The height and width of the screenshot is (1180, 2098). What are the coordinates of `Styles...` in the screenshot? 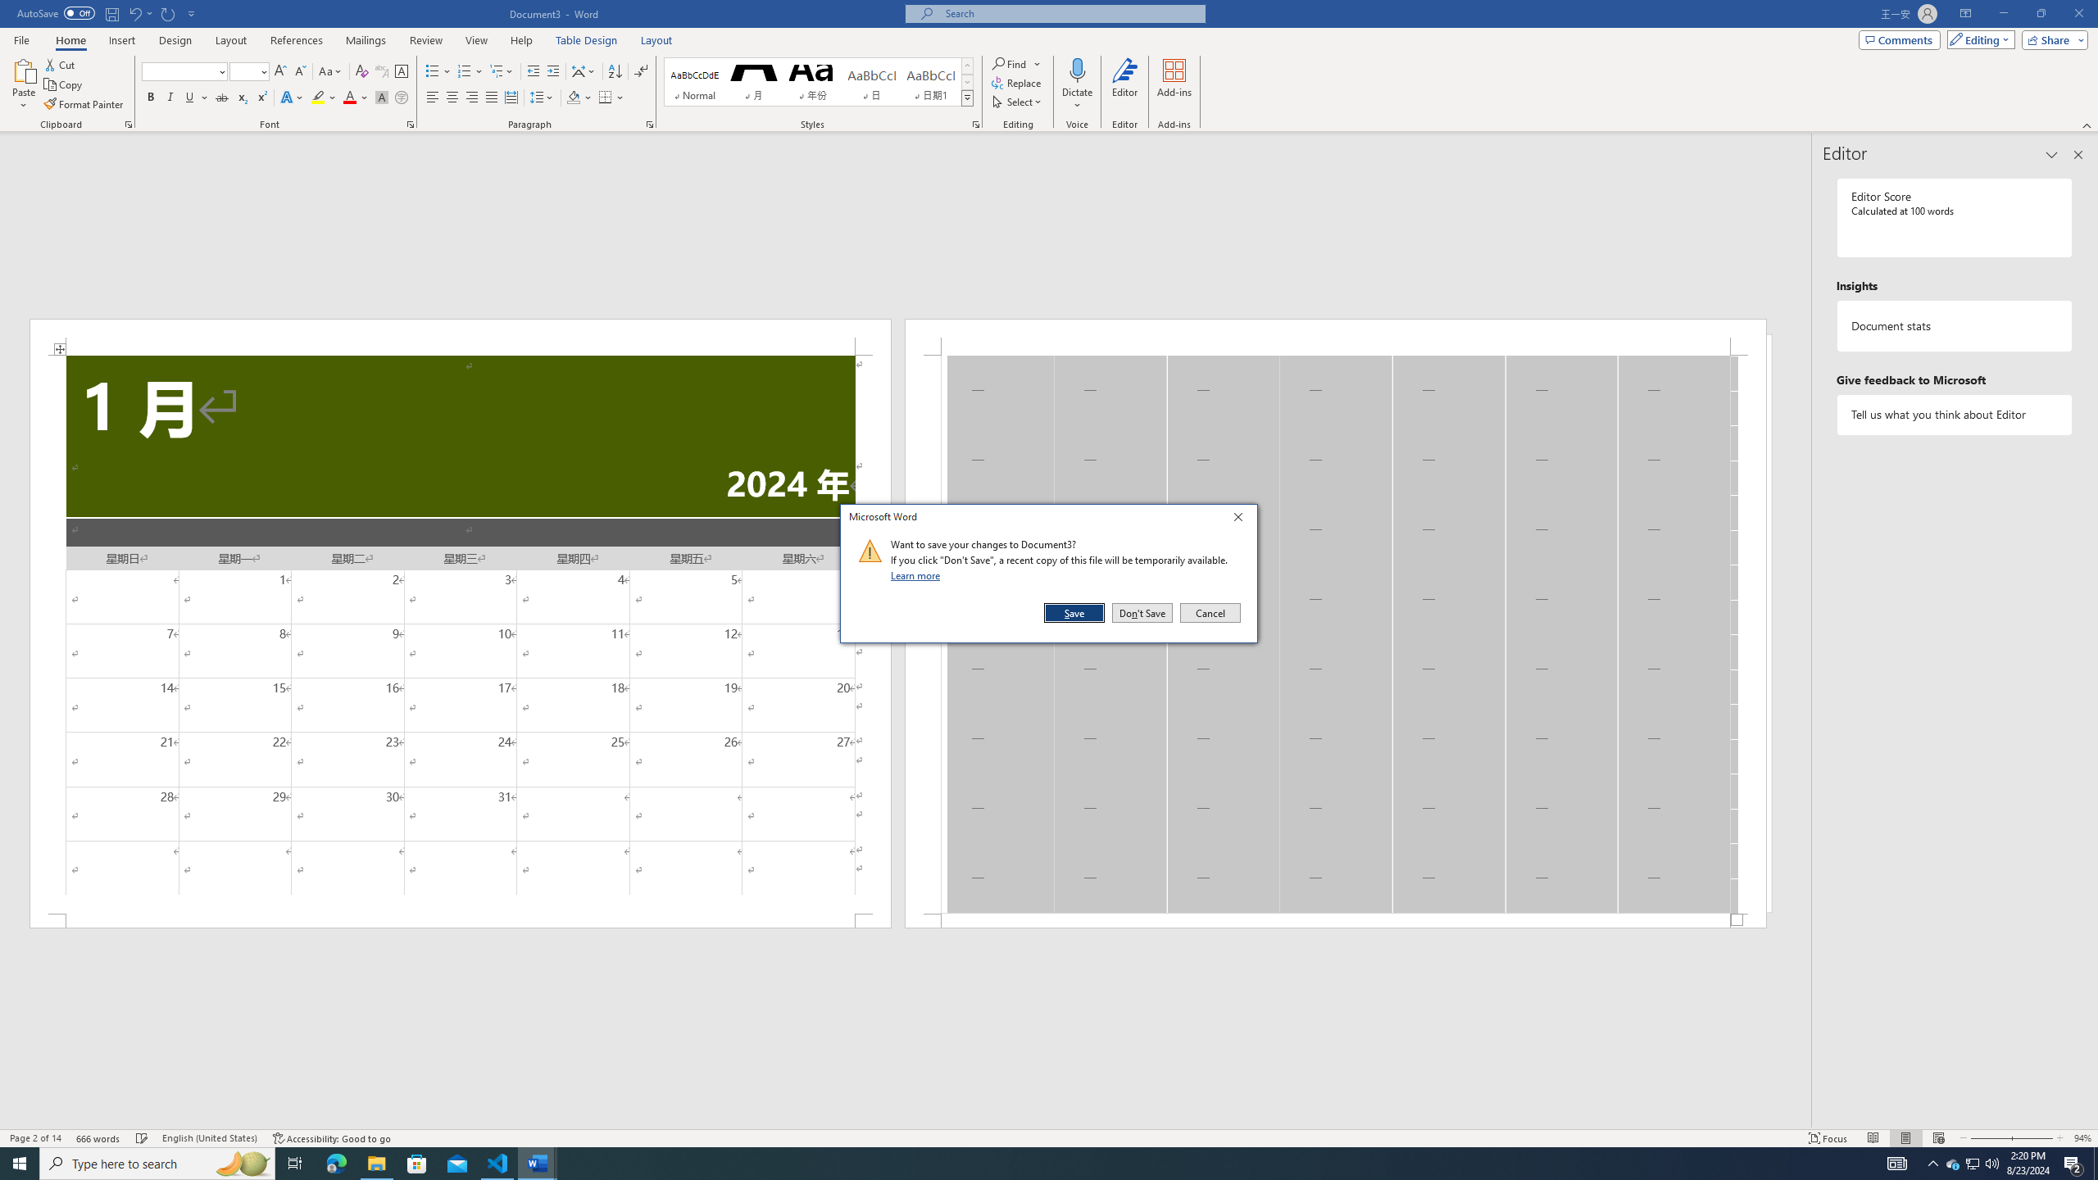 It's located at (975, 125).